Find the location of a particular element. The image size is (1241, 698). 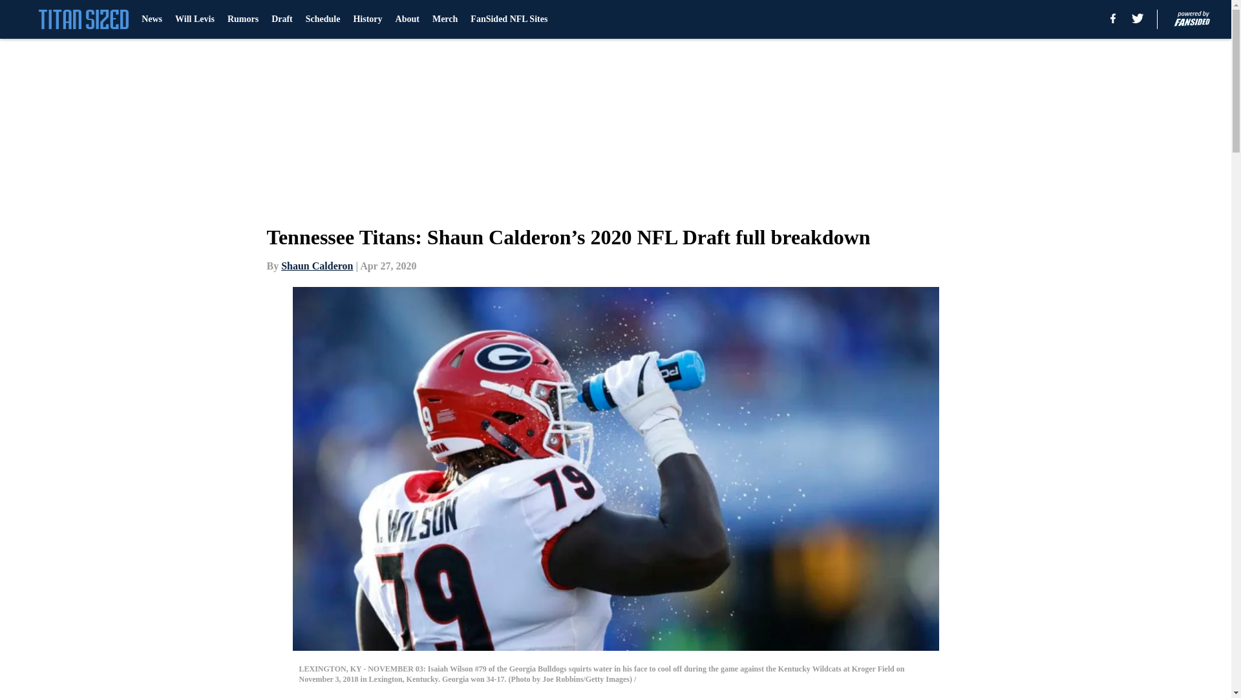

About is located at coordinates (407, 19).